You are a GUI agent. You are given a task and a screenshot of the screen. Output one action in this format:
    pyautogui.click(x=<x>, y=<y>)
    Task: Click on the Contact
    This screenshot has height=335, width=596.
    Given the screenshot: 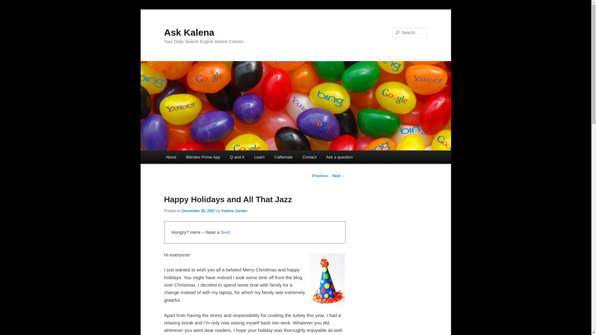 What is the action you would take?
    pyautogui.click(x=309, y=157)
    